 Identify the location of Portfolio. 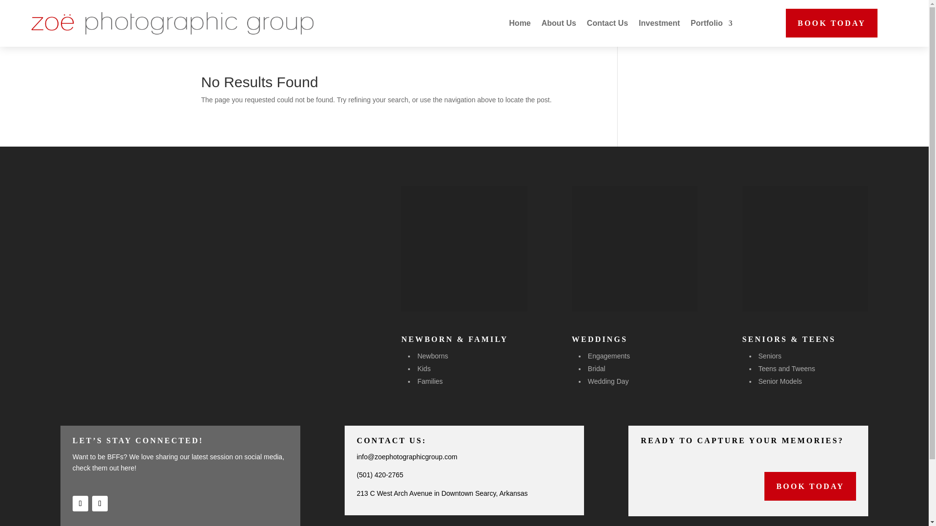
(712, 23).